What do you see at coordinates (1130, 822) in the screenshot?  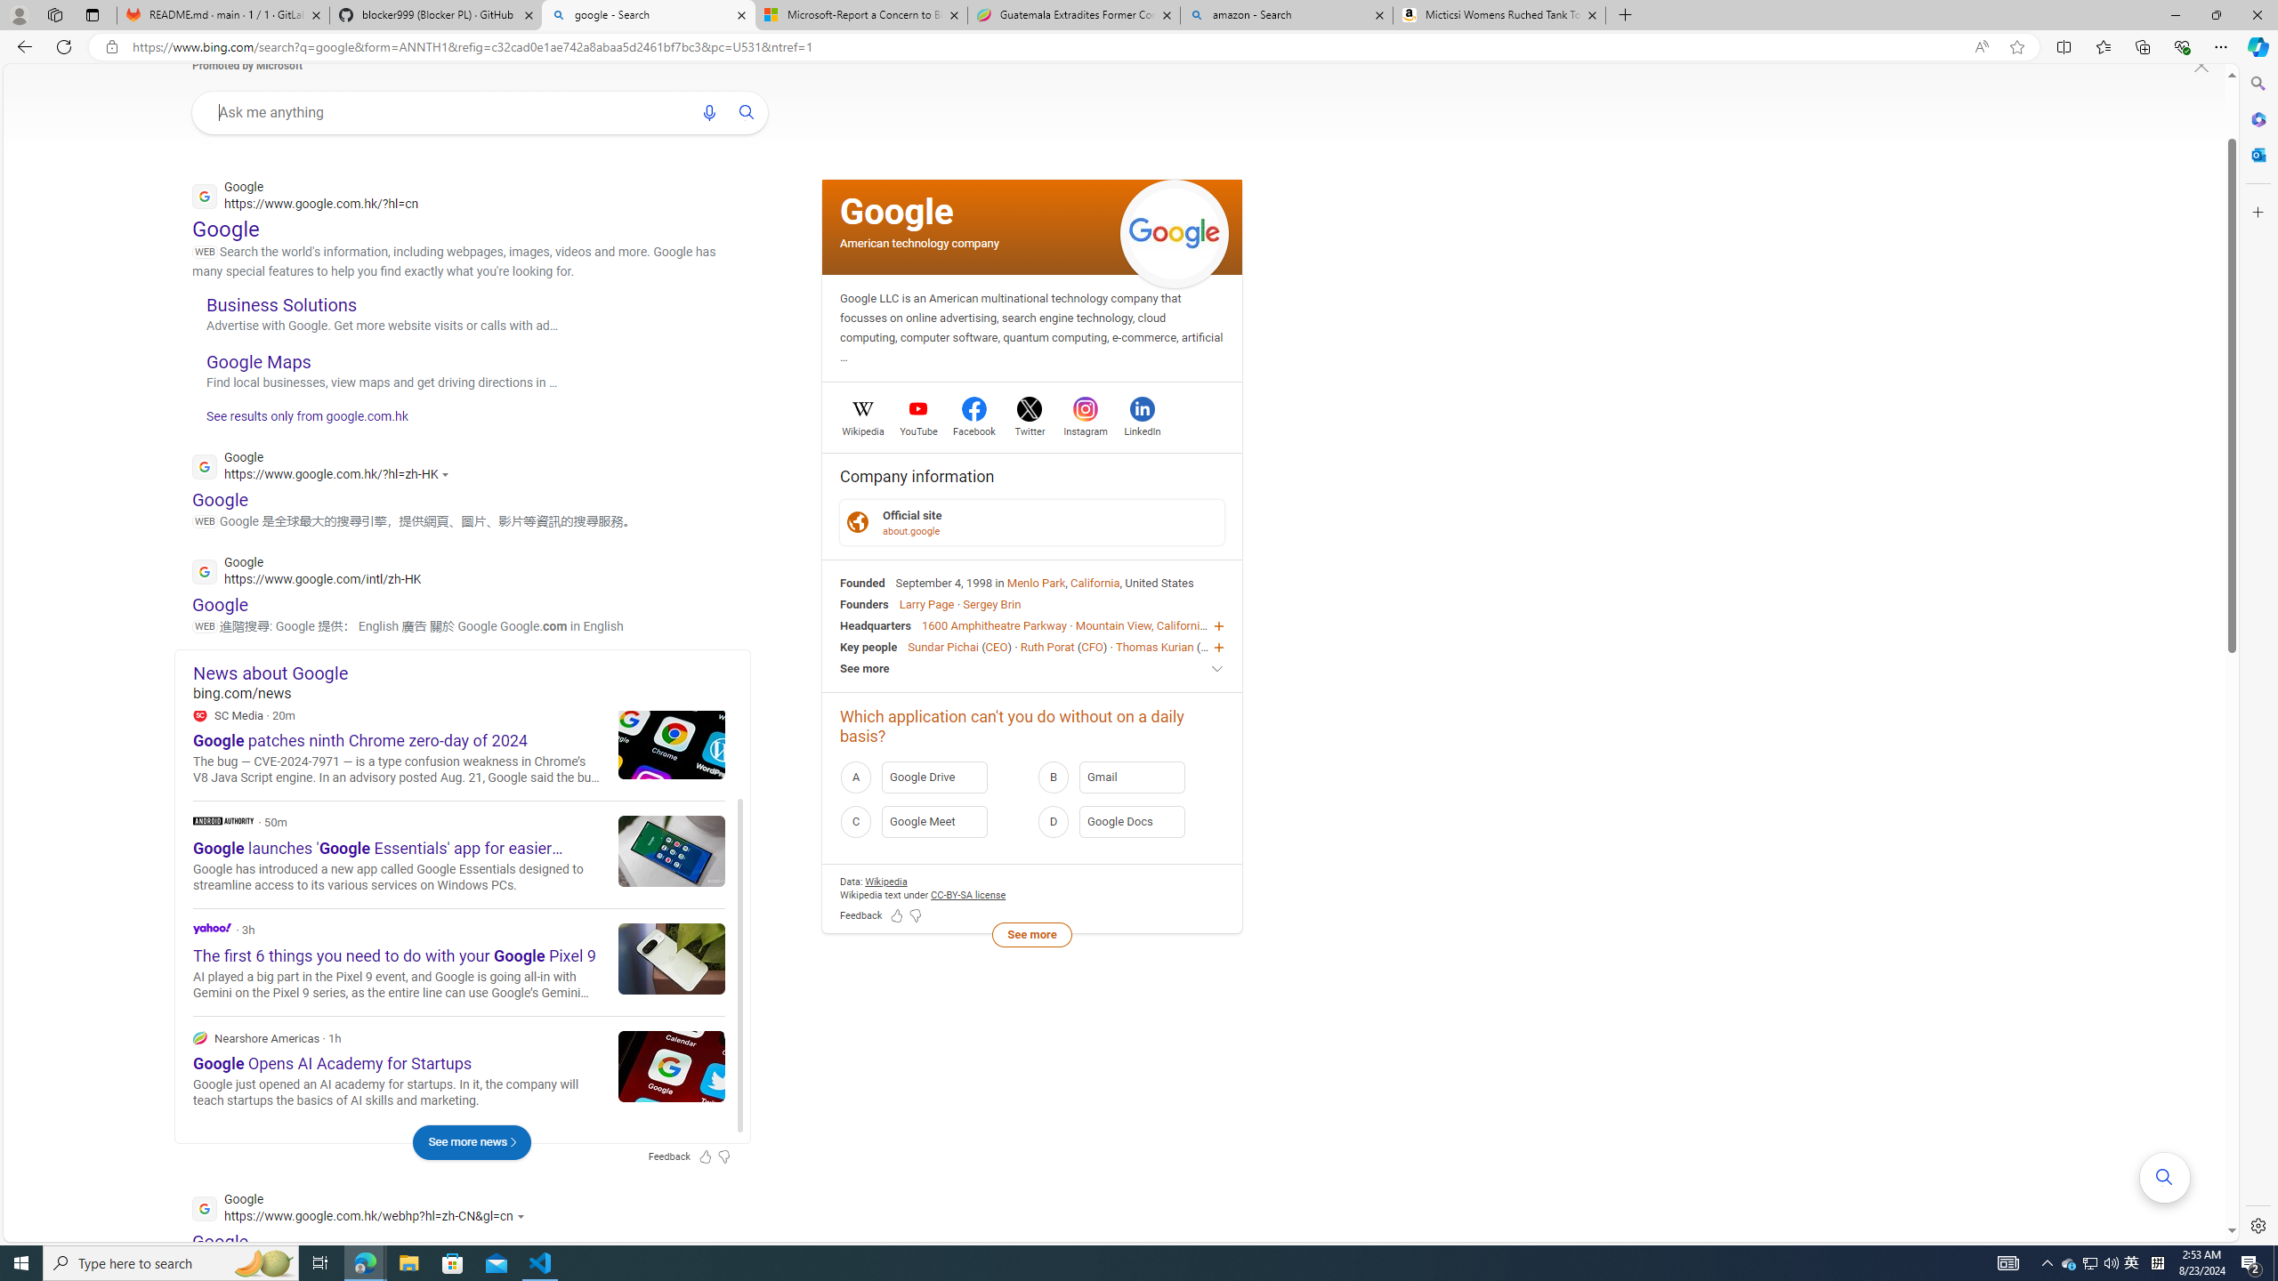 I see `D Google Docs` at bounding box center [1130, 822].